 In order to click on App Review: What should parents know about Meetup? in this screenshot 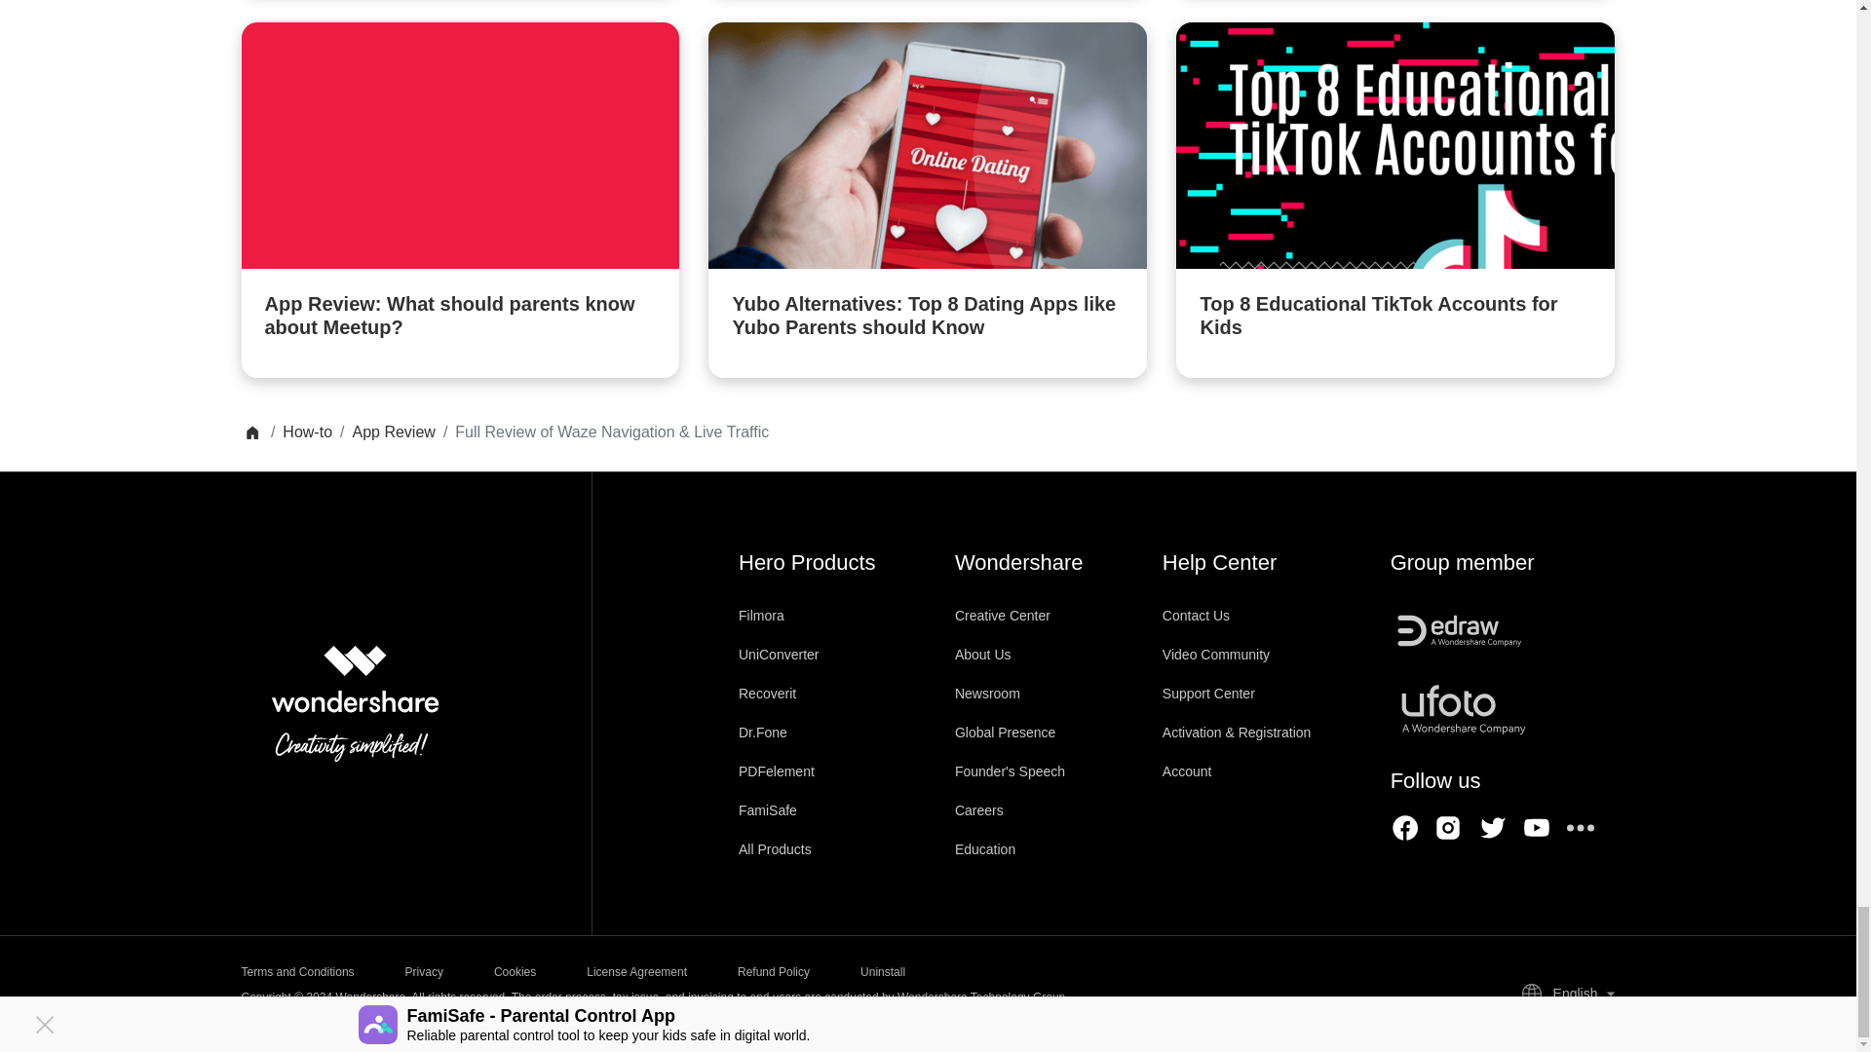, I will do `click(460, 199)`.